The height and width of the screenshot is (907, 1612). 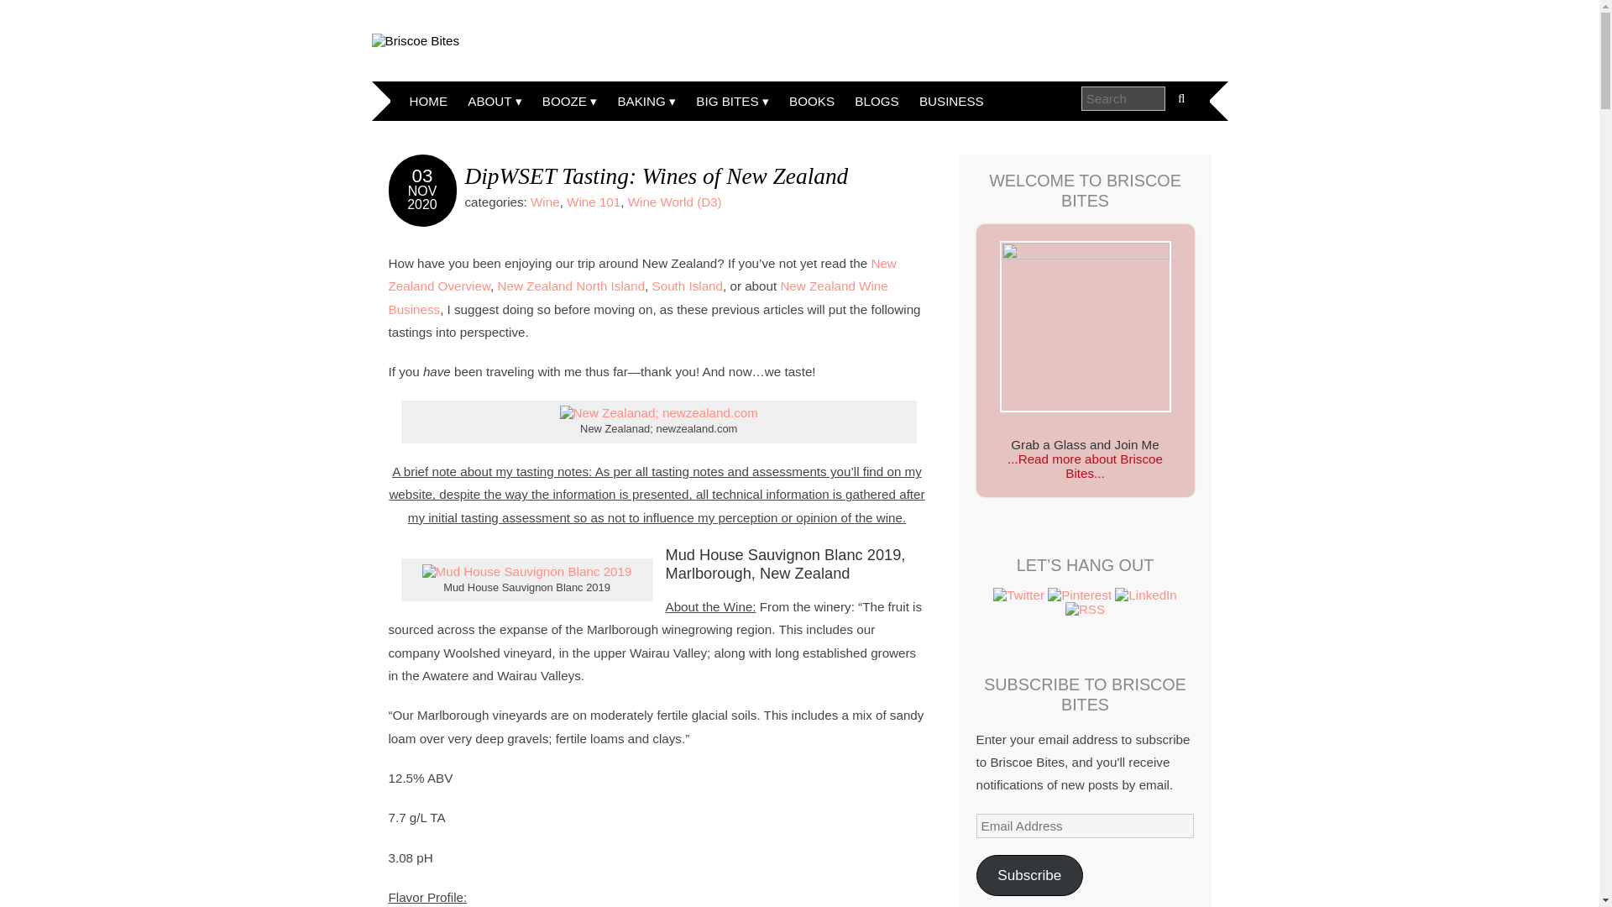 I want to click on HOME, so click(x=428, y=101).